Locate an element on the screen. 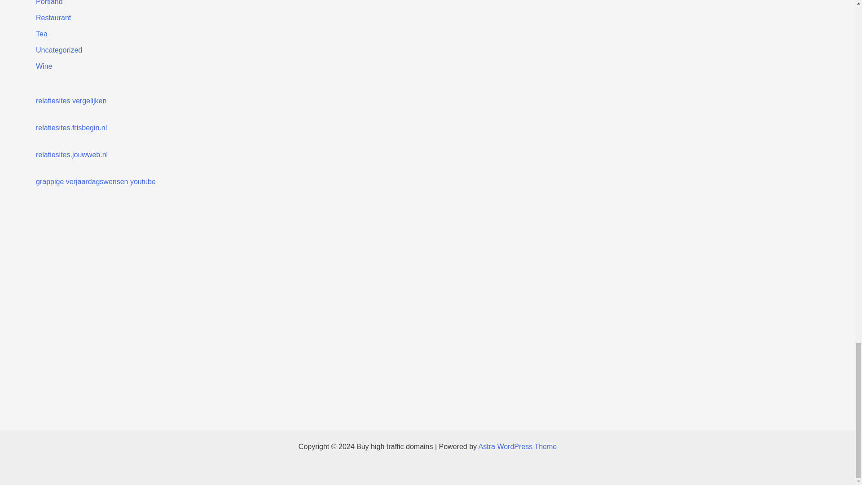  Portland is located at coordinates (49, 3).